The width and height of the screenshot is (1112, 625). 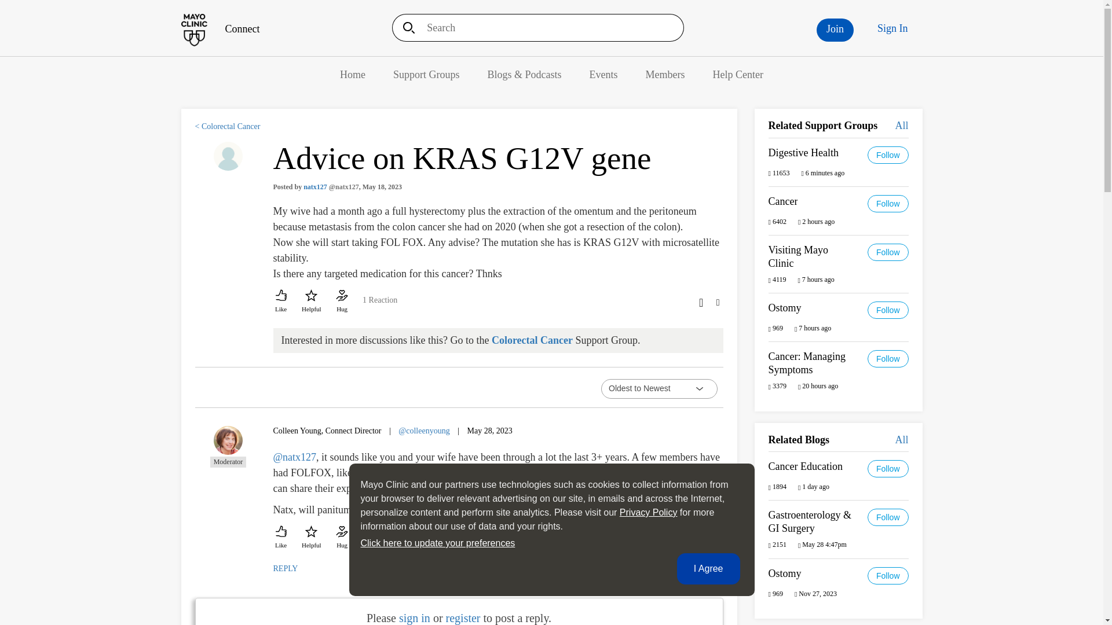 I want to click on Home, so click(x=220, y=29).